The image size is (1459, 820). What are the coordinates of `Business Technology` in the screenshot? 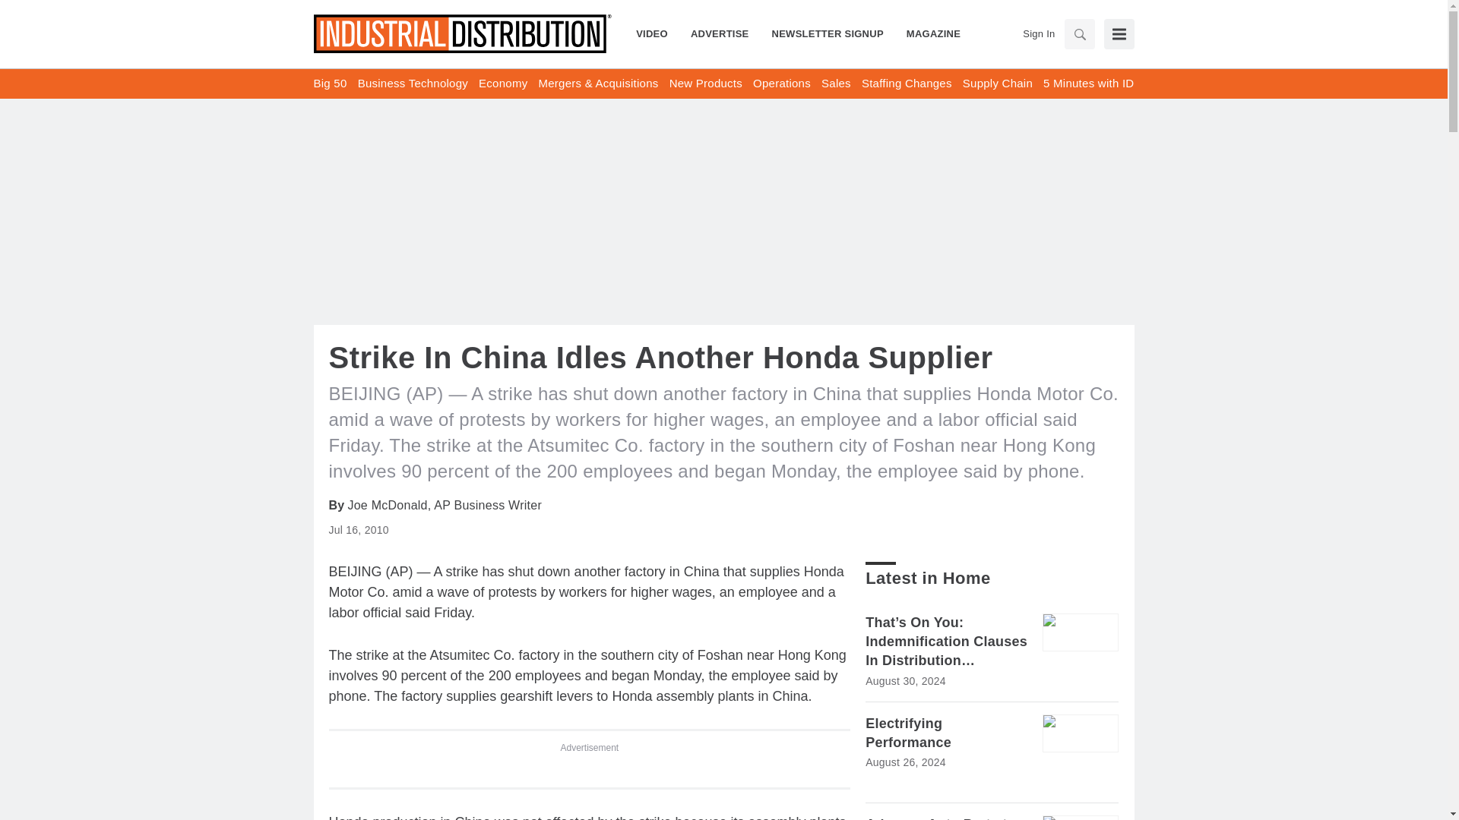 It's located at (413, 84).